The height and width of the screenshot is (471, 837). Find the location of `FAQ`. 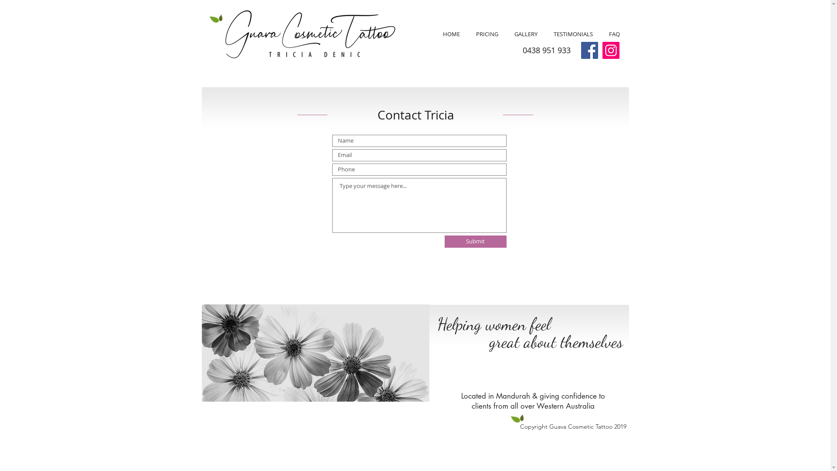

FAQ is located at coordinates (614, 34).